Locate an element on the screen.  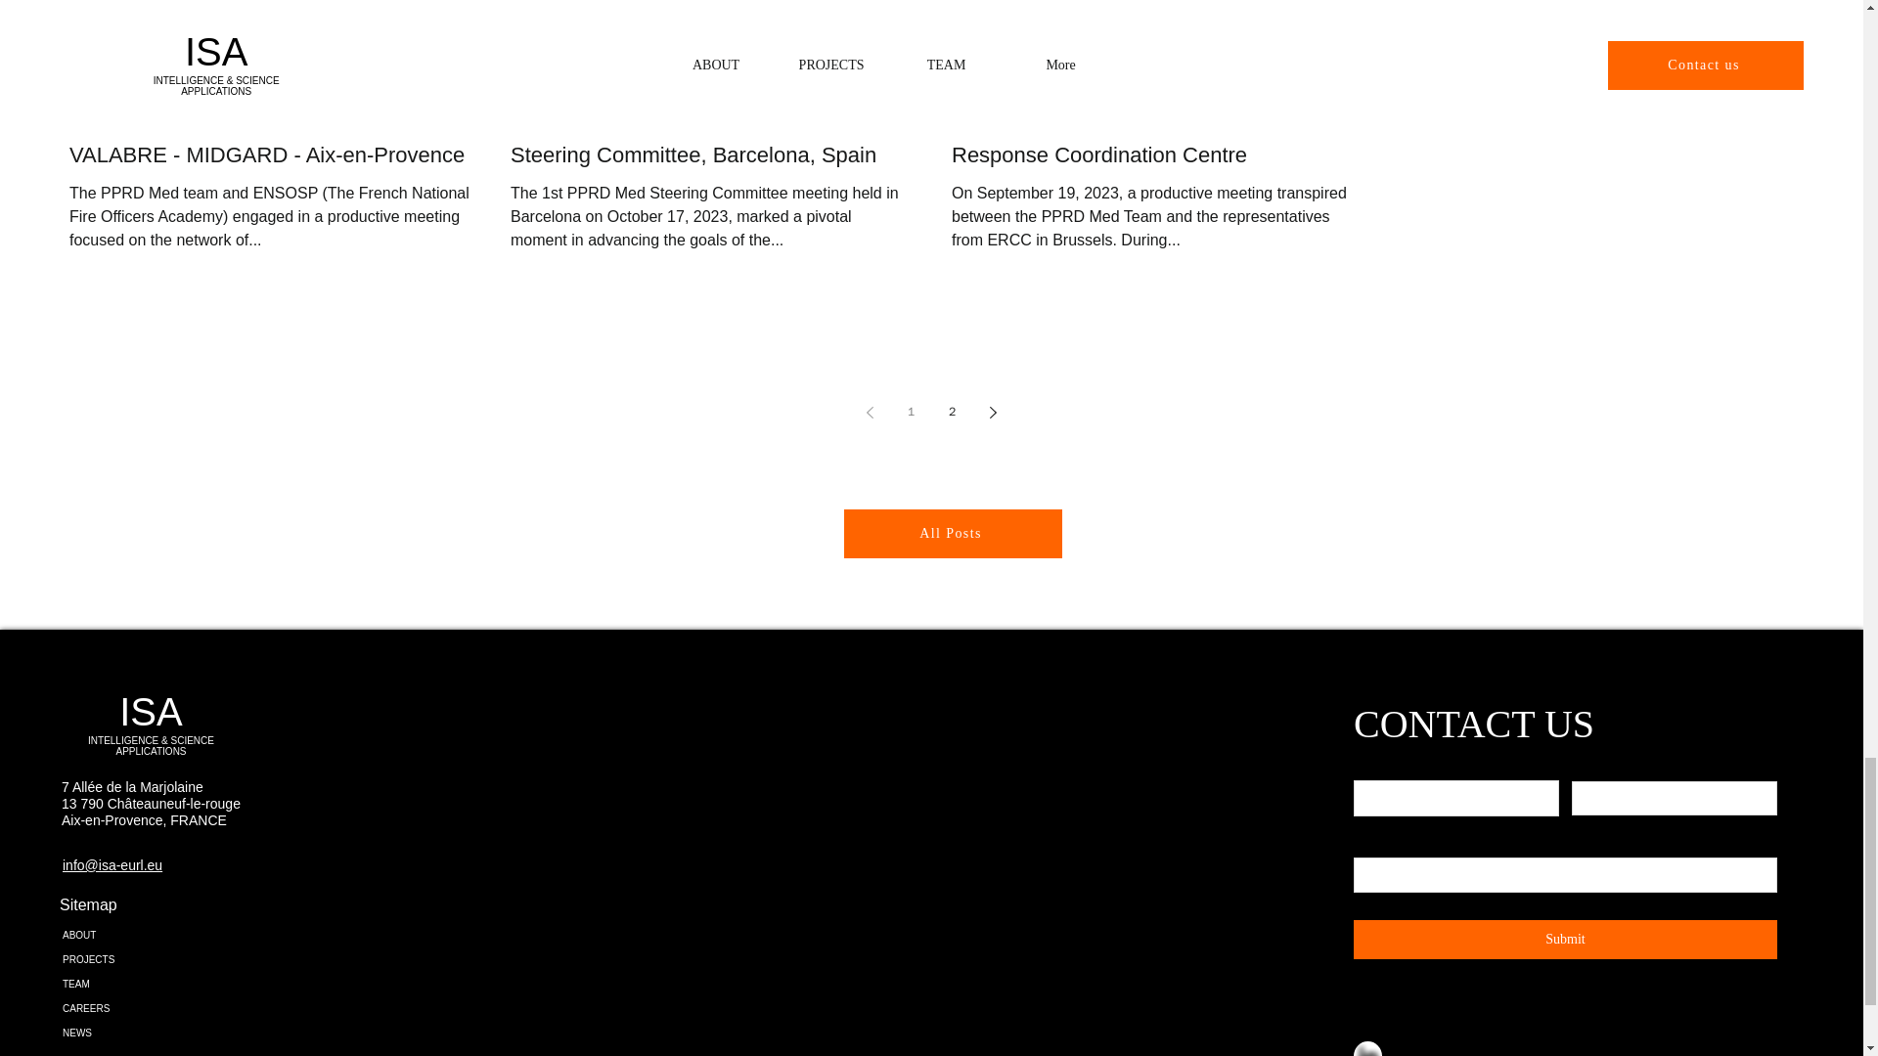
PROJECTS is located at coordinates (131, 958).